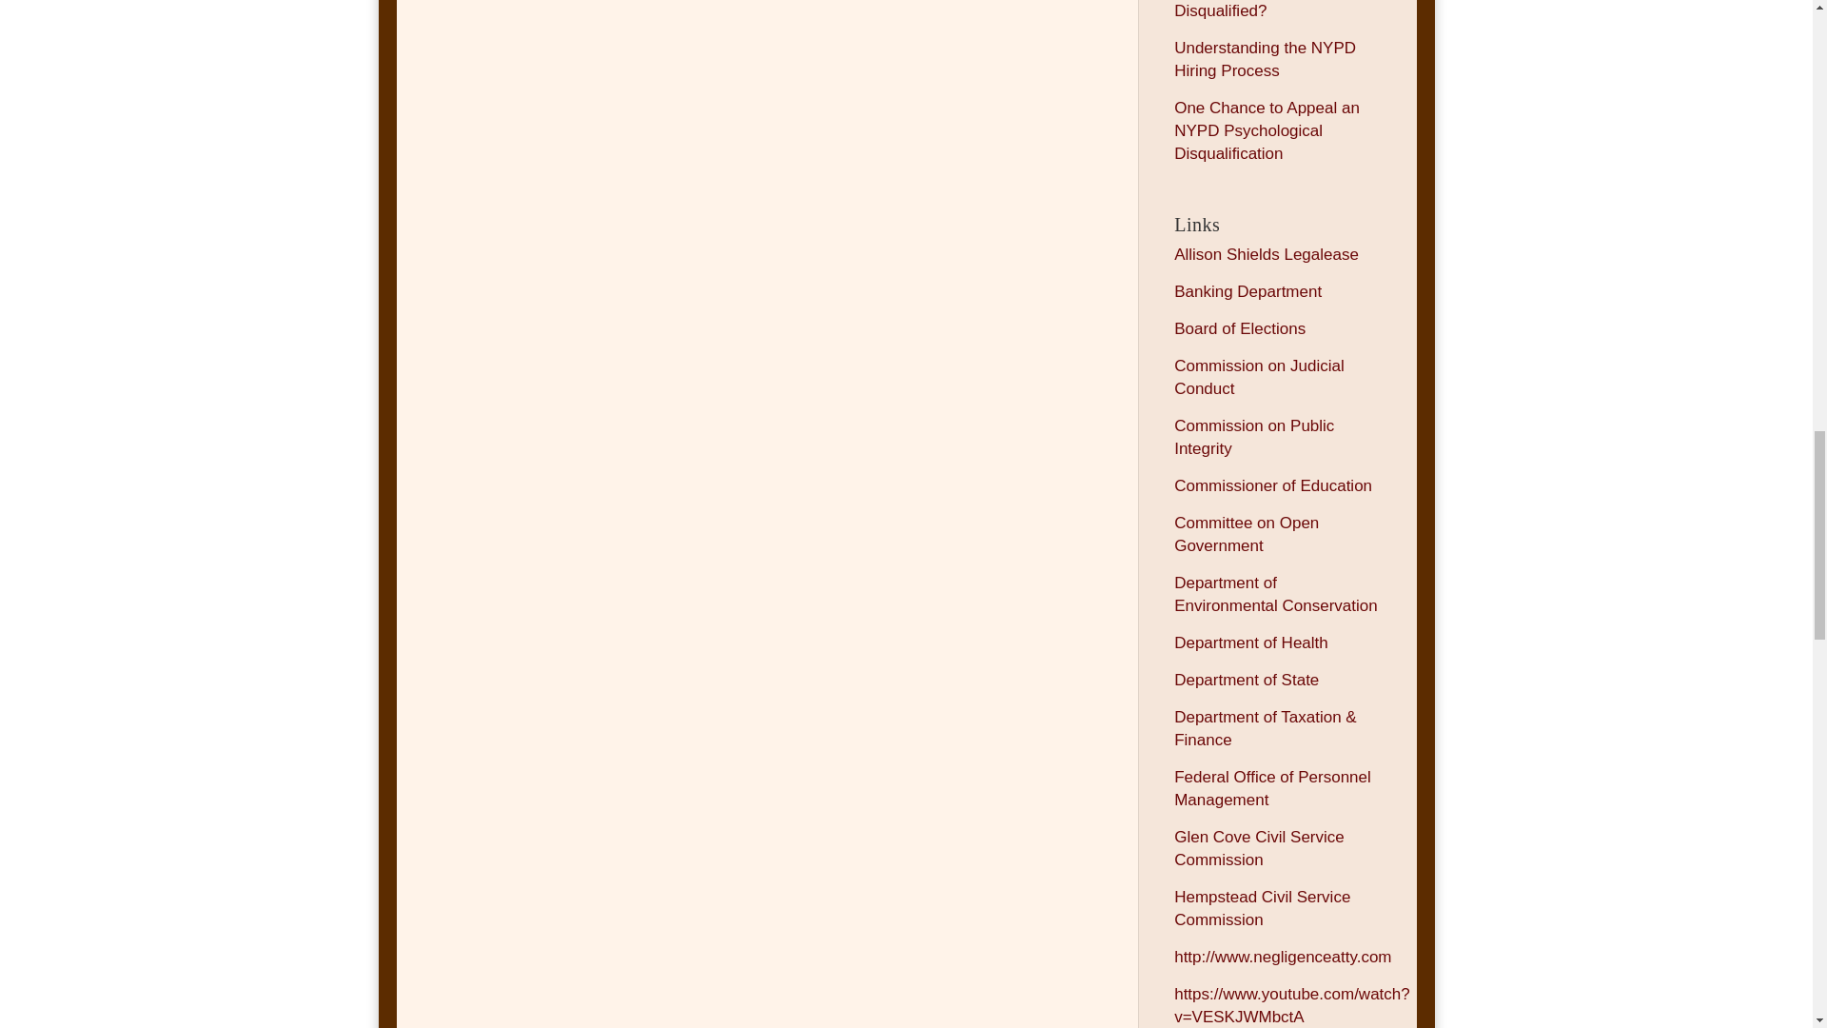  What do you see at coordinates (1267, 254) in the screenshot?
I see `Allison Shields Legalease` at bounding box center [1267, 254].